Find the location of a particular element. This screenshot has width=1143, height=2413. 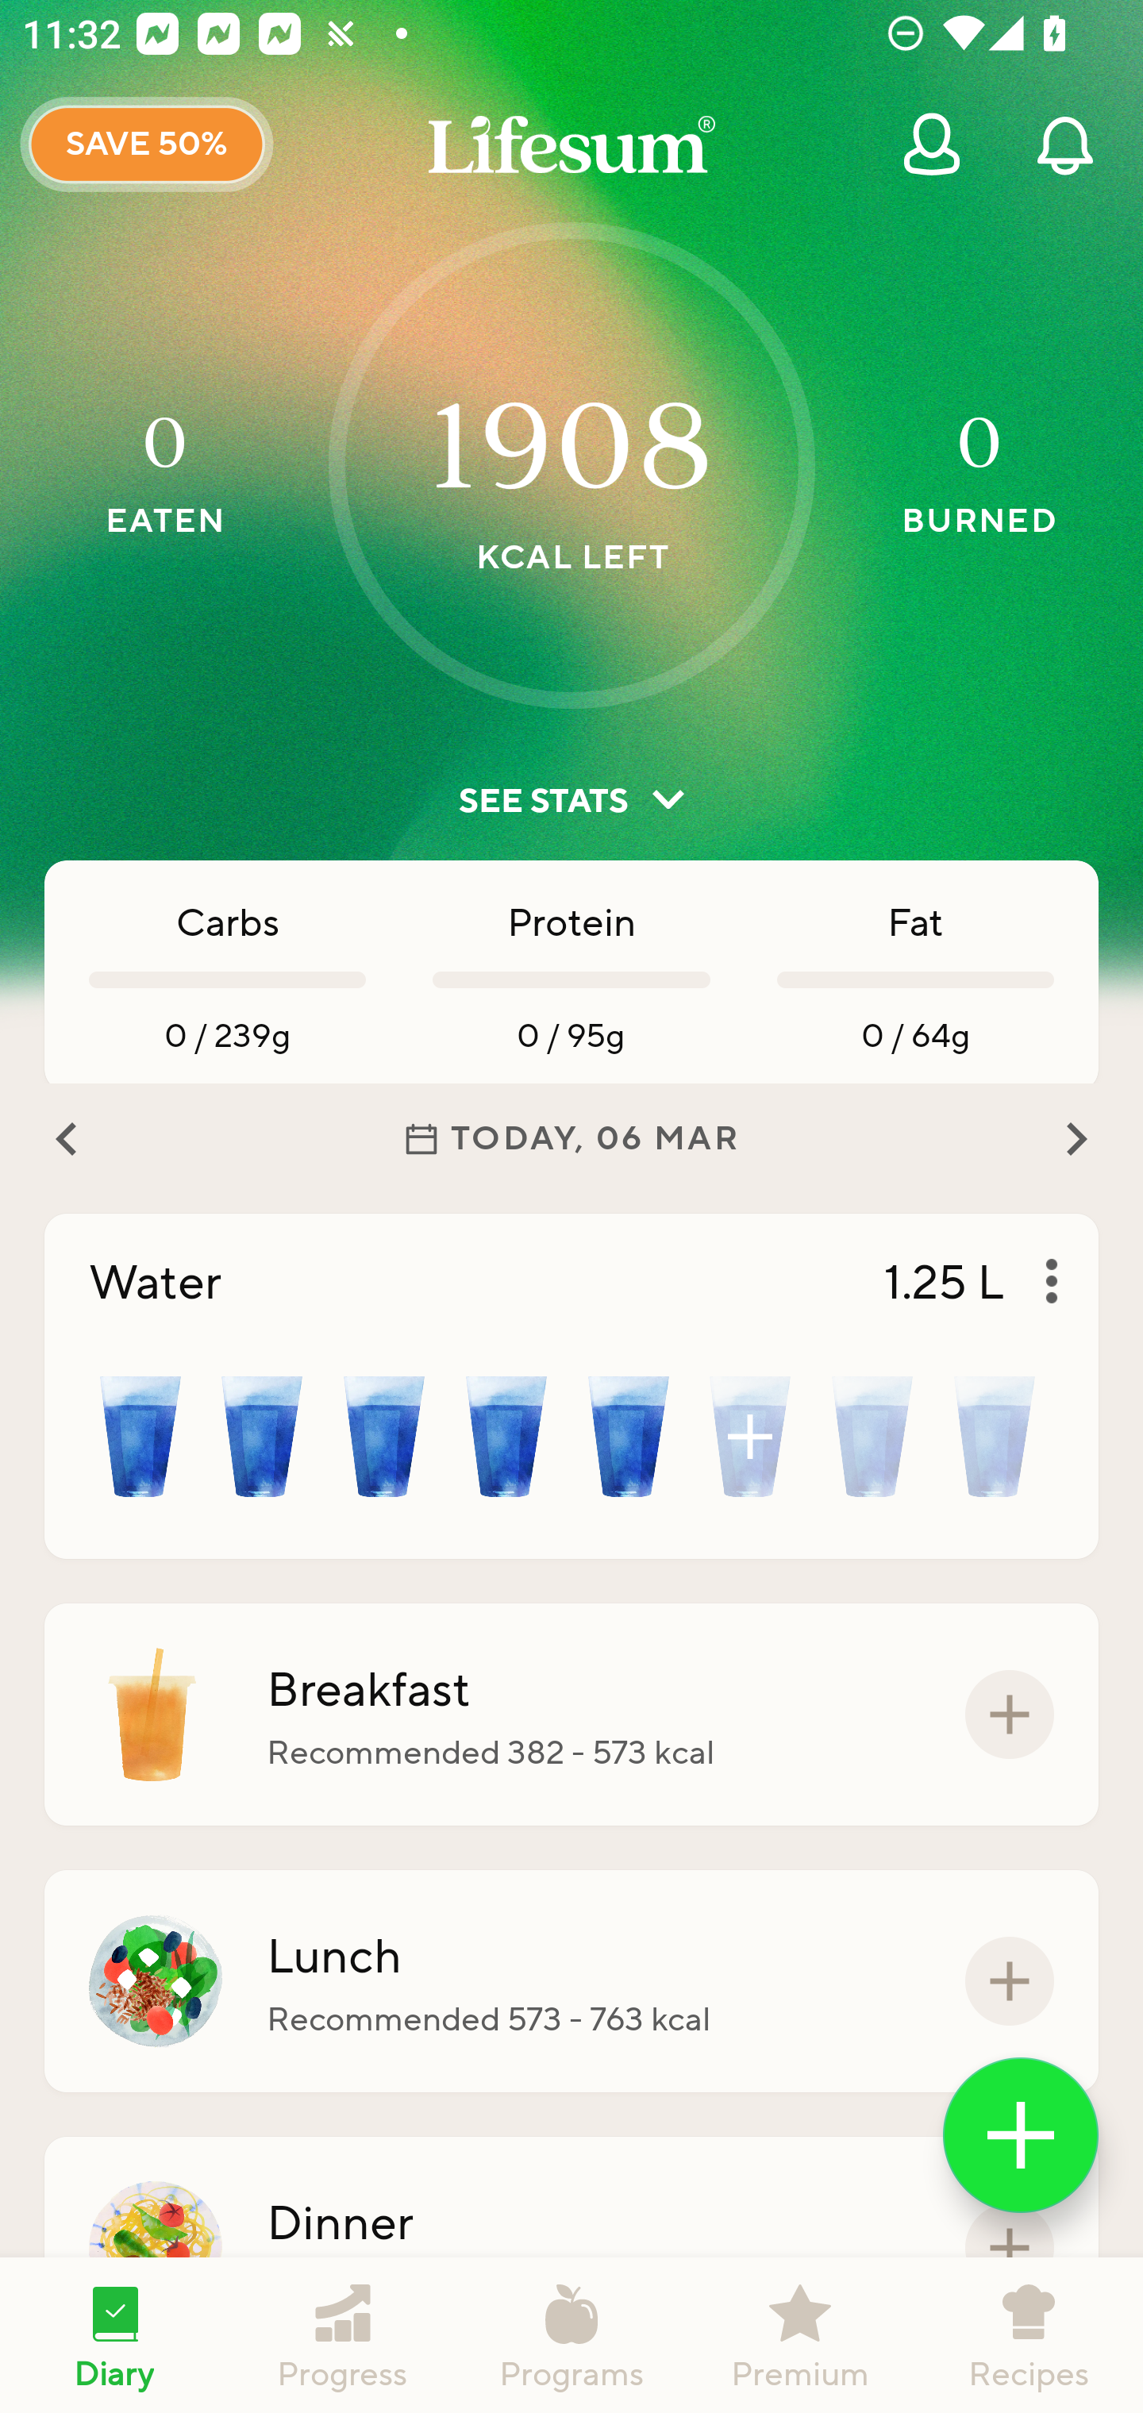

Progress is located at coordinates (343, 2335).